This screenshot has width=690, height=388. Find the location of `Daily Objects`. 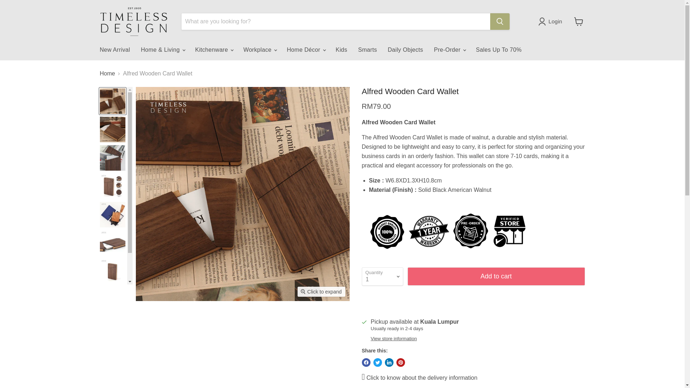

Daily Objects is located at coordinates (405, 50).